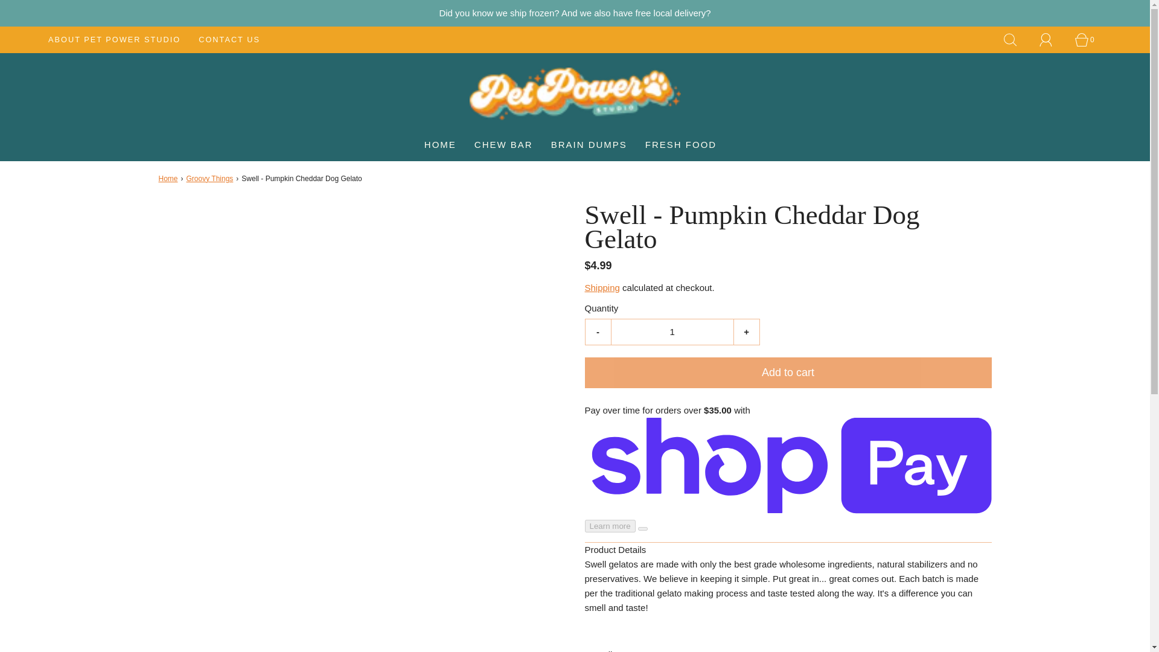 Image resolution: width=1159 pixels, height=652 pixels. Describe the element at coordinates (503, 144) in the screenshot. I see `CHEW BAR` at that location.